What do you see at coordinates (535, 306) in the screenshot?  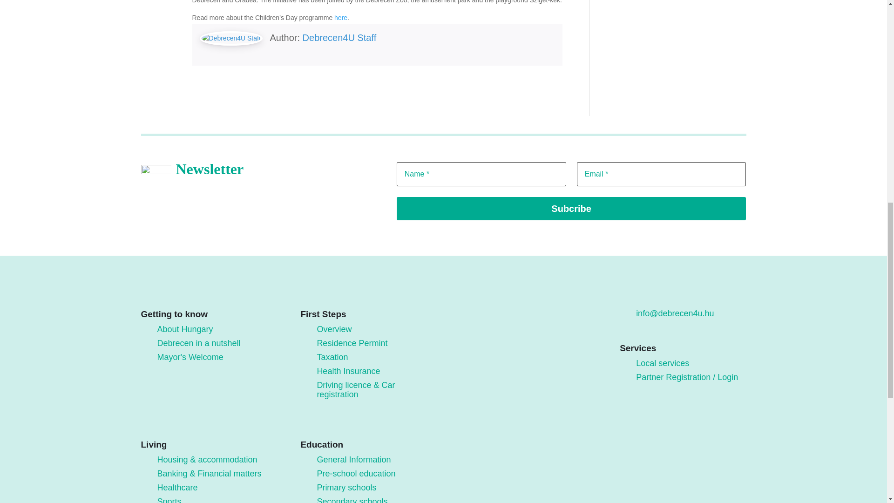 I see `Follow on LinkedIn` at bounding box center [535, 306].